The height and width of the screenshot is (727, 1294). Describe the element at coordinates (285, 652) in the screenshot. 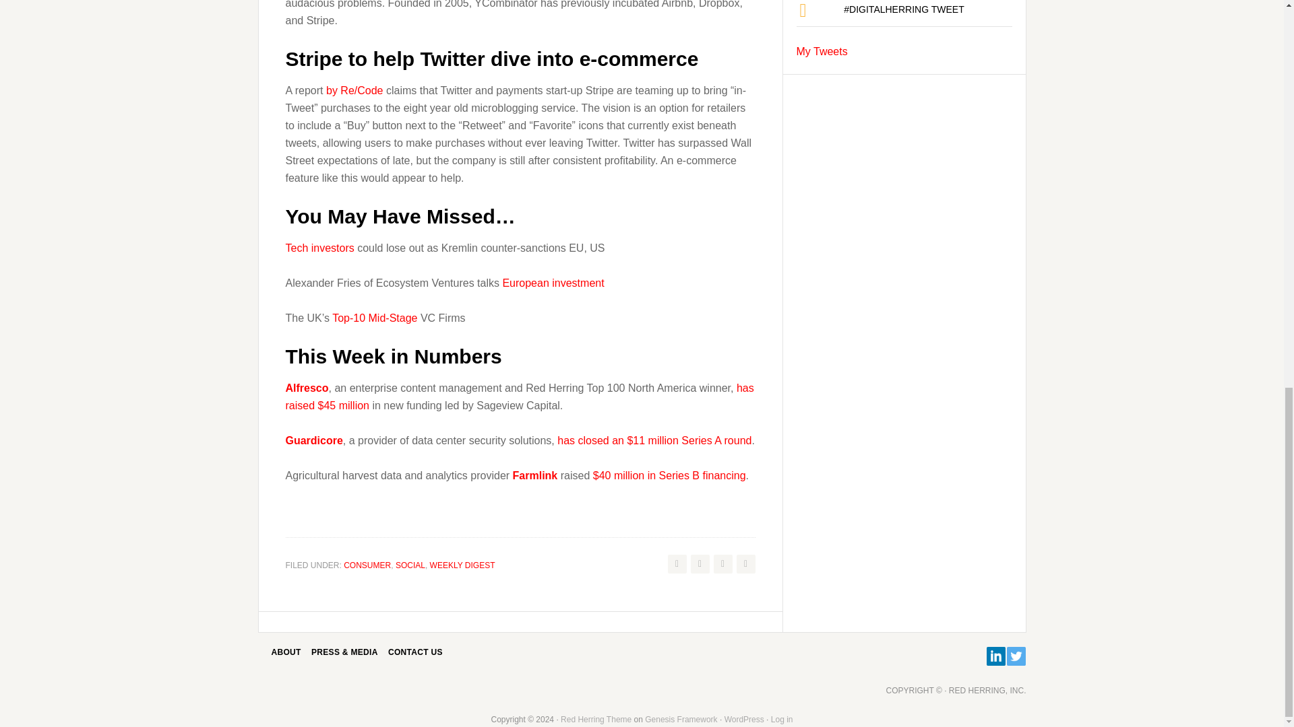

I see `ABOUT` at that location.